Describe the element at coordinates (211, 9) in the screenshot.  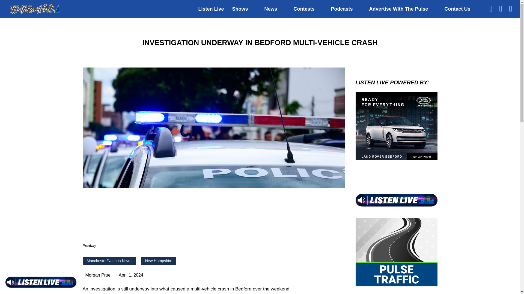
I see `Listen Live` at that location.